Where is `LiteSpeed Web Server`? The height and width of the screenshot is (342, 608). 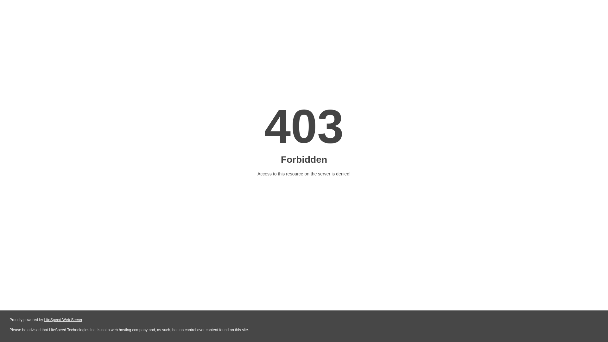 LiteSpeed Web Server is located at coordinates (63, 320).